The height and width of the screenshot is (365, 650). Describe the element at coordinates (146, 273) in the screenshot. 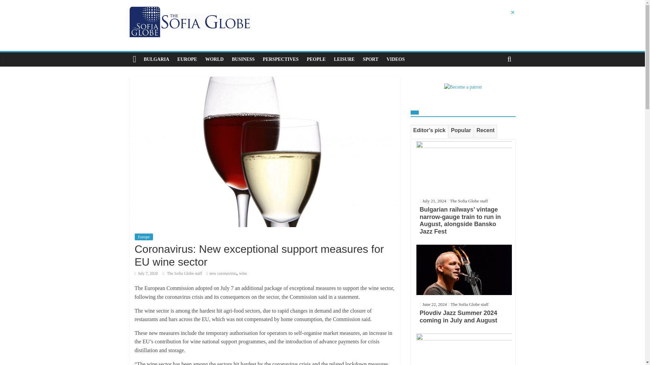

I see `July 7, 2020` at that location.